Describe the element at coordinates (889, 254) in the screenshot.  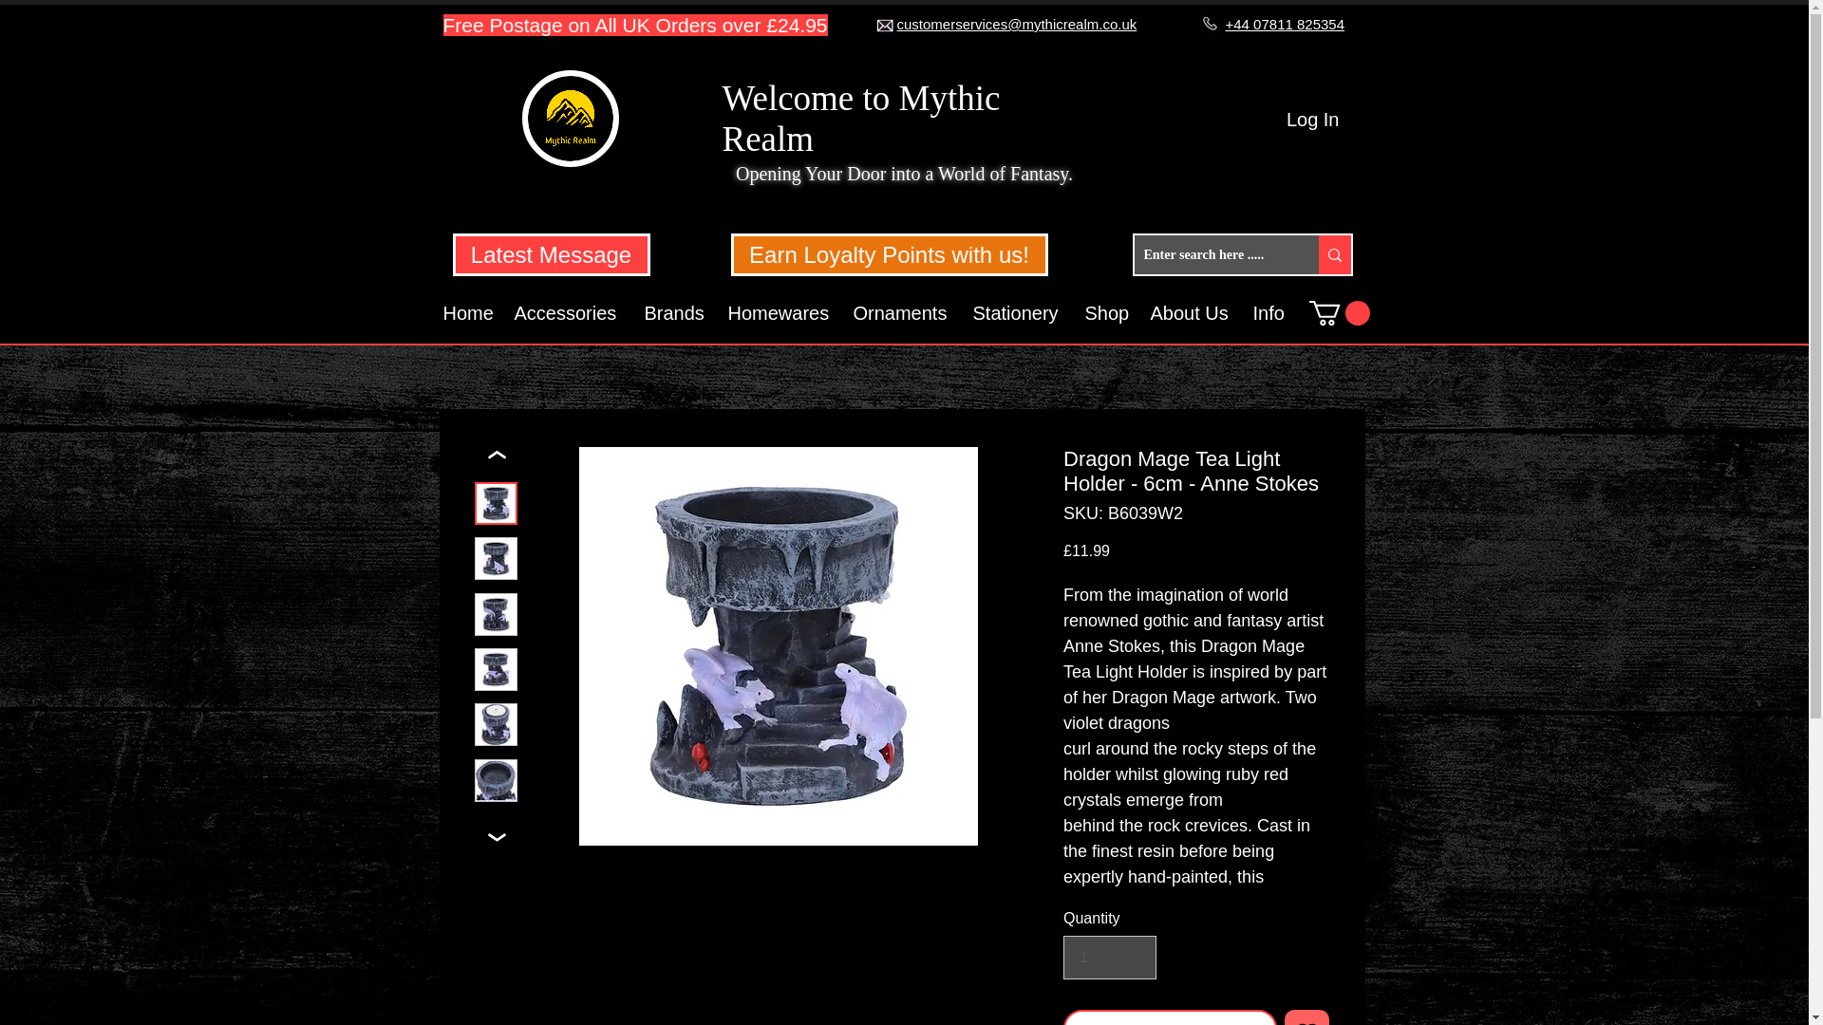
I see `Earn Loyalty Points with us!` at that location.